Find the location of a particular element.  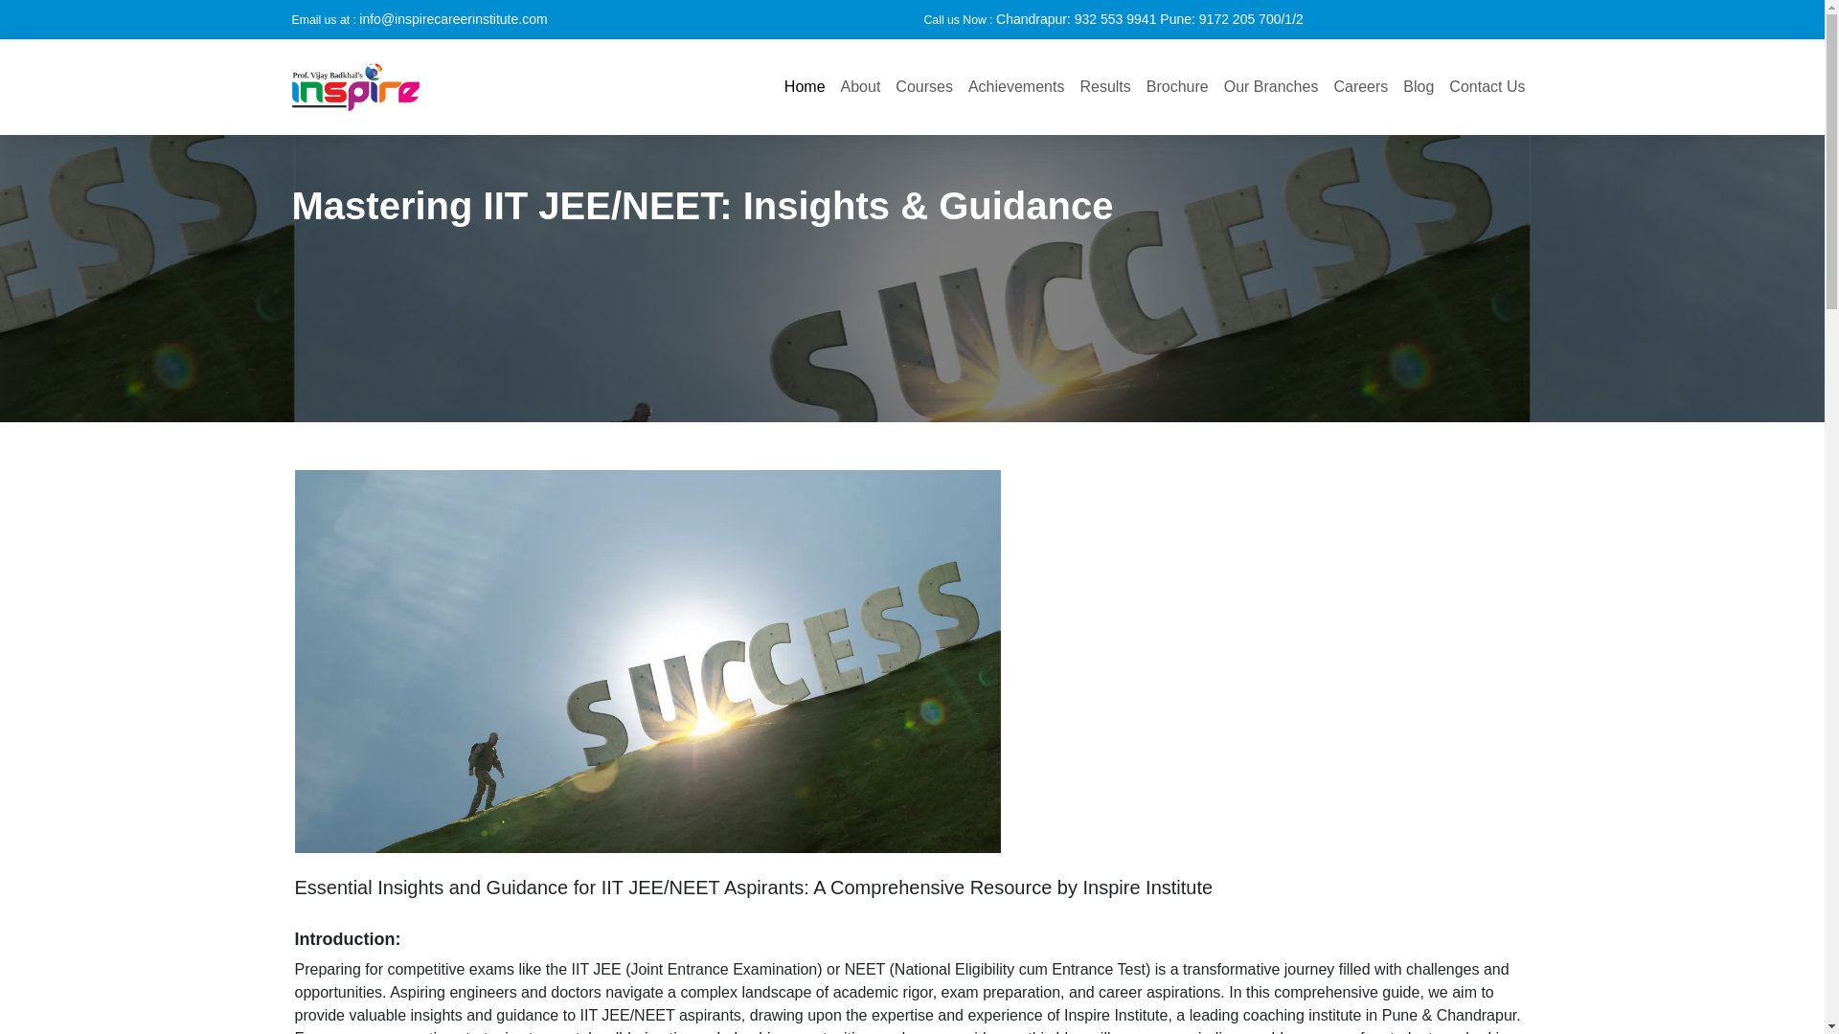

Results is located at coordinates (1105, 87).